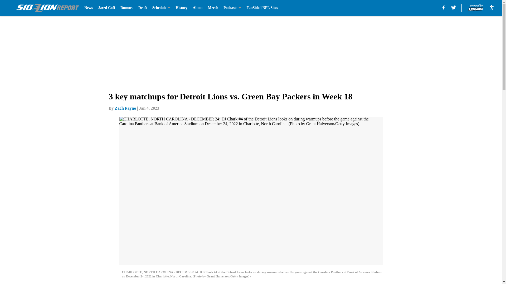  What do you see at coordinates (125, 108) in the screenshot?
I see `Zach Payne` at bounding box center [125, 108].